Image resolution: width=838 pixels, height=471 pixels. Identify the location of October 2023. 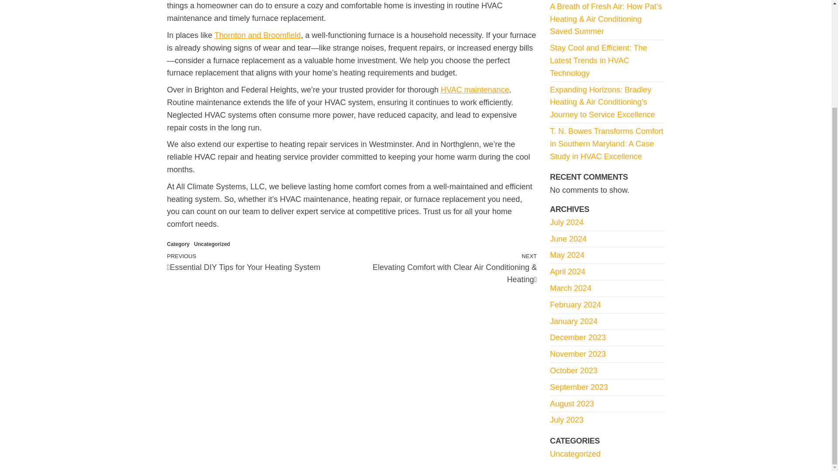
(574, 371).